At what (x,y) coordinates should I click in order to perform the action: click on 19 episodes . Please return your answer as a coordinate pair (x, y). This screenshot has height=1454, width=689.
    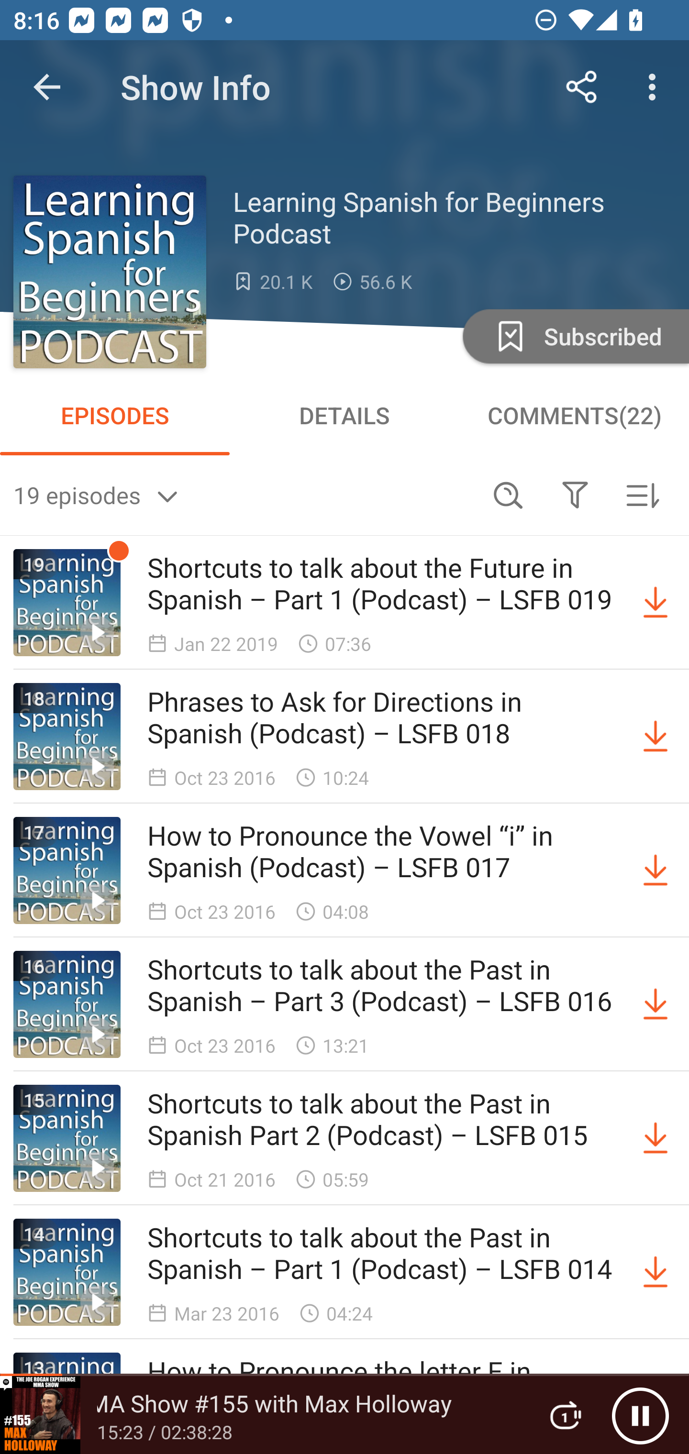
    Looking at the image, I should click on (244, 495).